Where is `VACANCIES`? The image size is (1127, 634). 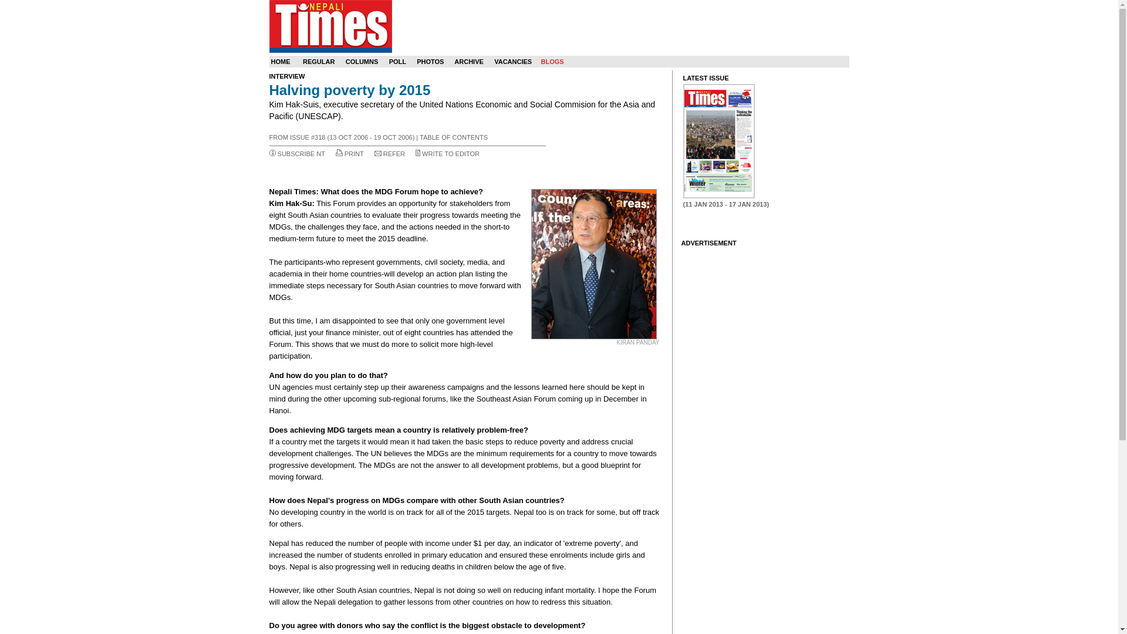 VACANCIES is located at coordinates (513, 62).